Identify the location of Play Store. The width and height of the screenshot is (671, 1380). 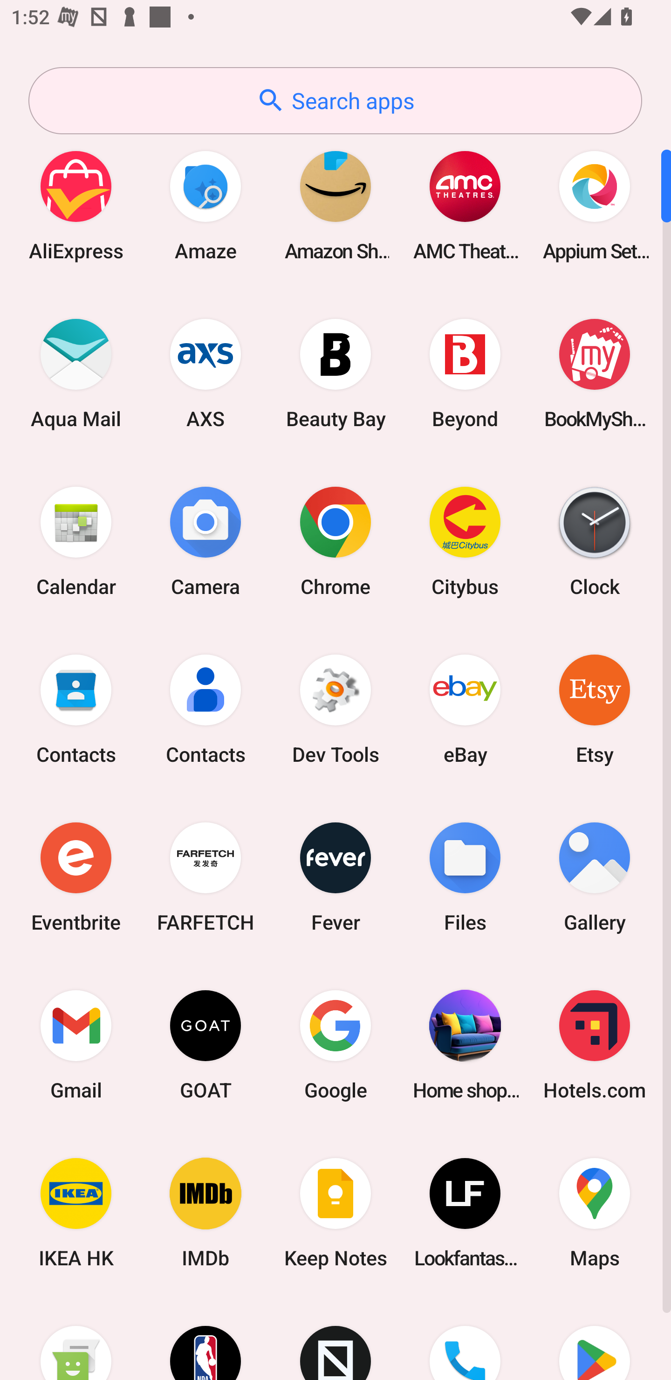
(595, 1339).